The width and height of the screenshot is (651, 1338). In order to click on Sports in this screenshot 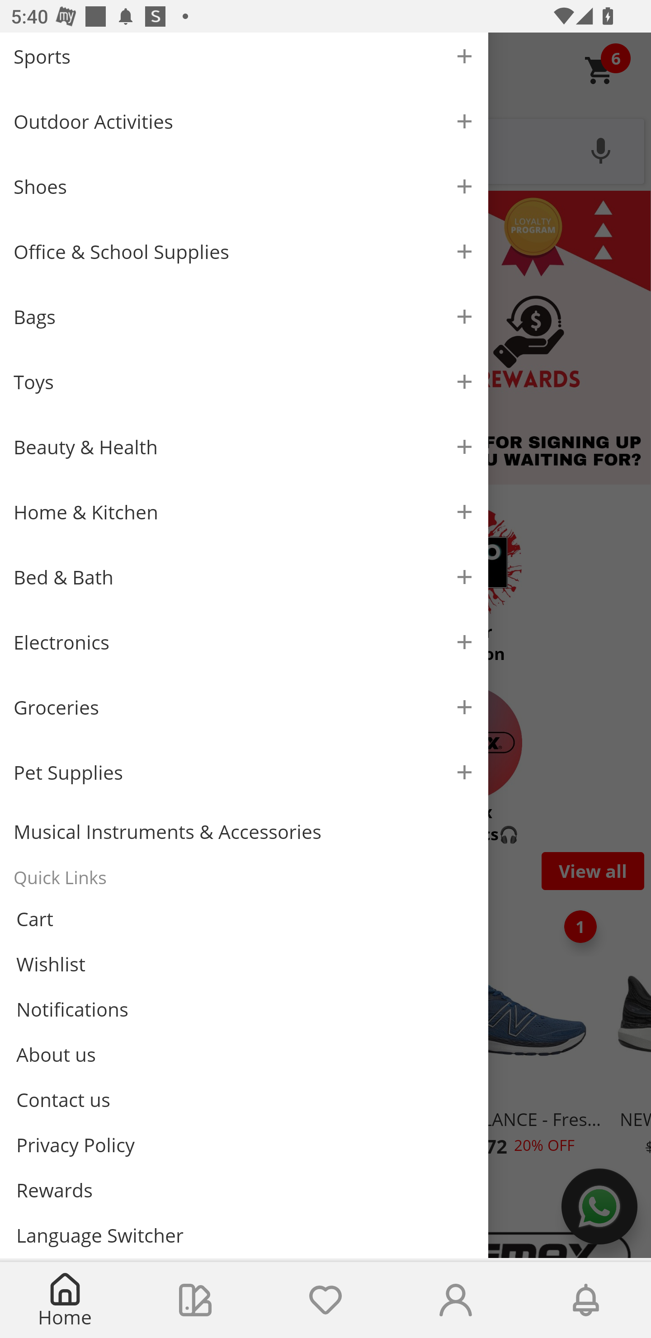, I will do `click(244, 61)`.